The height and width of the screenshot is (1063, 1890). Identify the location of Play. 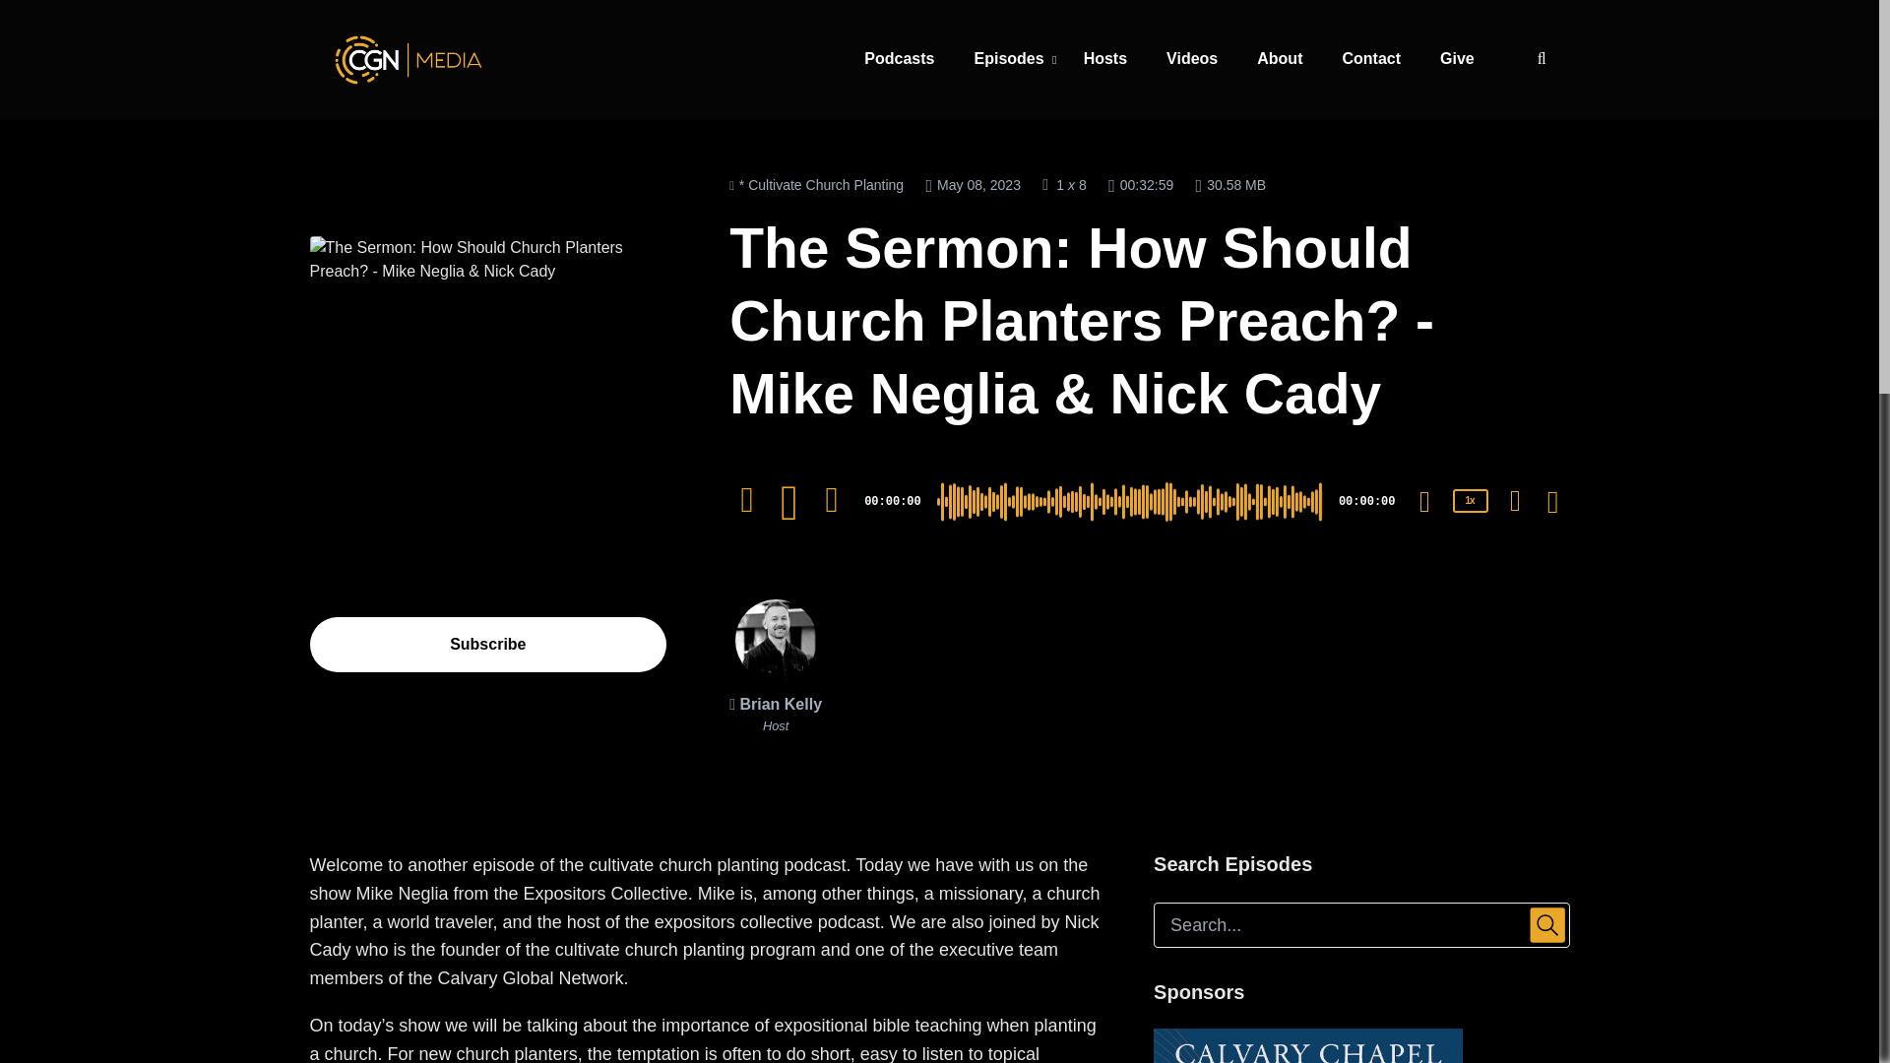
(789, 502).